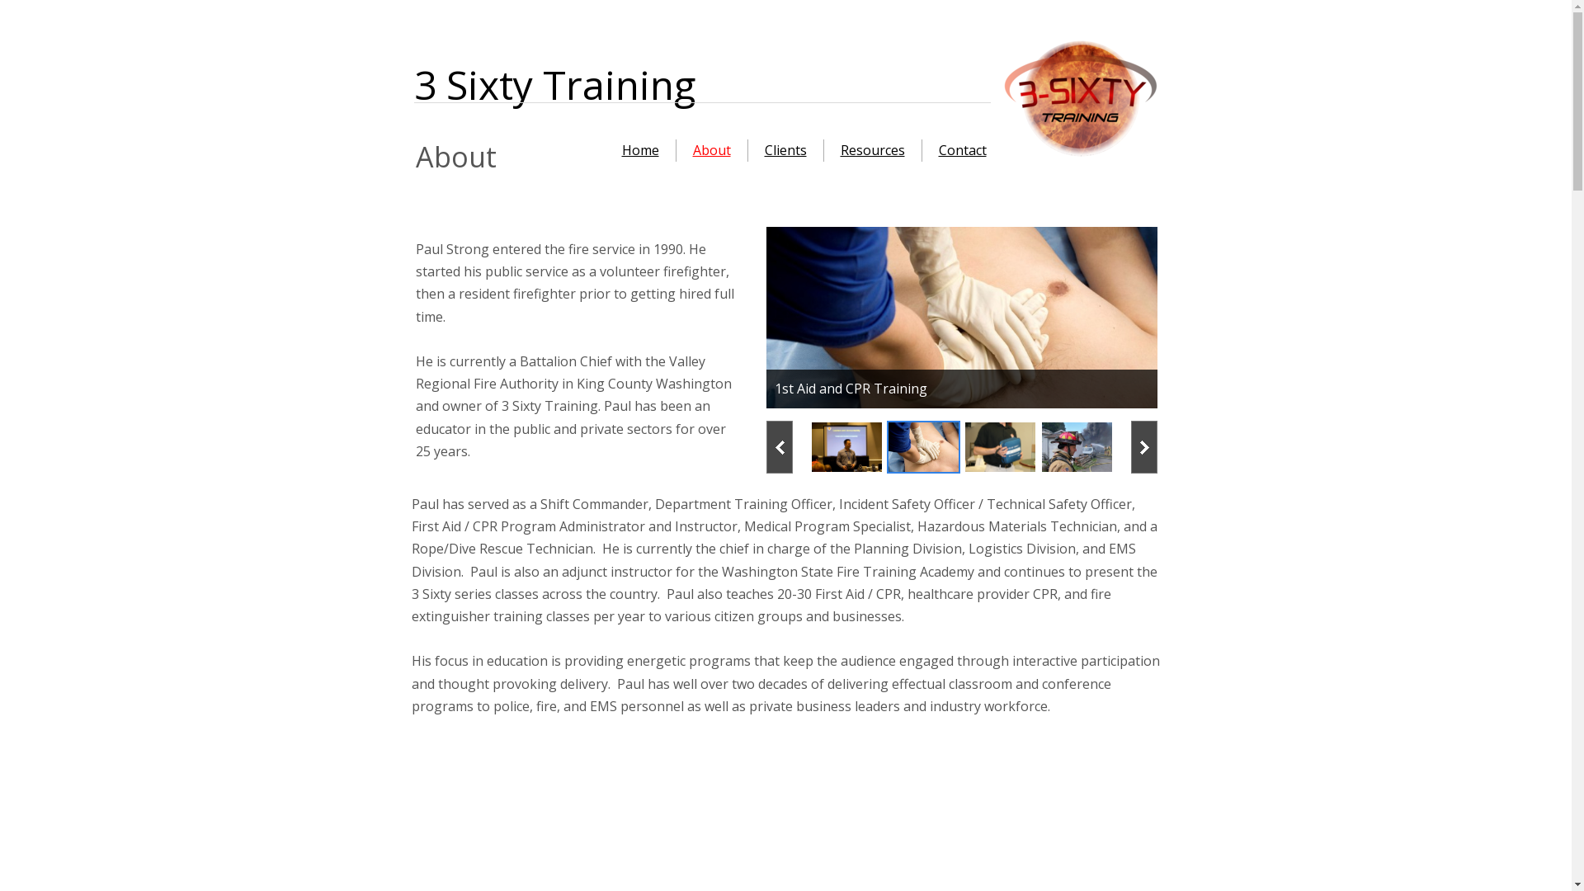 The image size is (1584, 891). Describe the element at coordinates (871, 150) in the screenshot. I see `Resources` at that location.